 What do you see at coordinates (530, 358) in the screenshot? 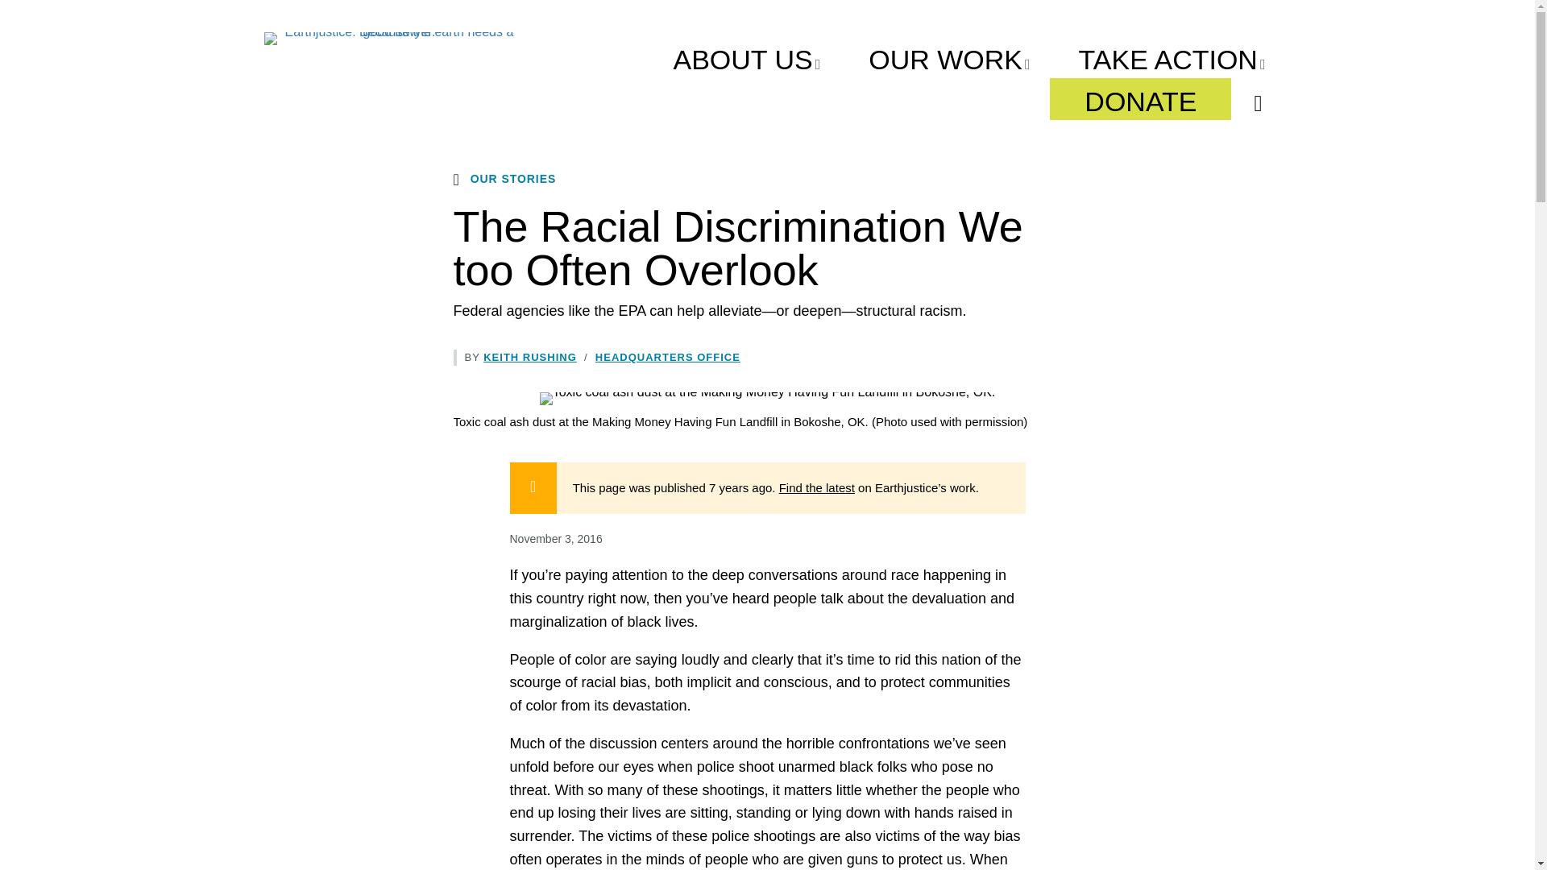
I see `Keith Rushing` at bounding box center [530, 358].